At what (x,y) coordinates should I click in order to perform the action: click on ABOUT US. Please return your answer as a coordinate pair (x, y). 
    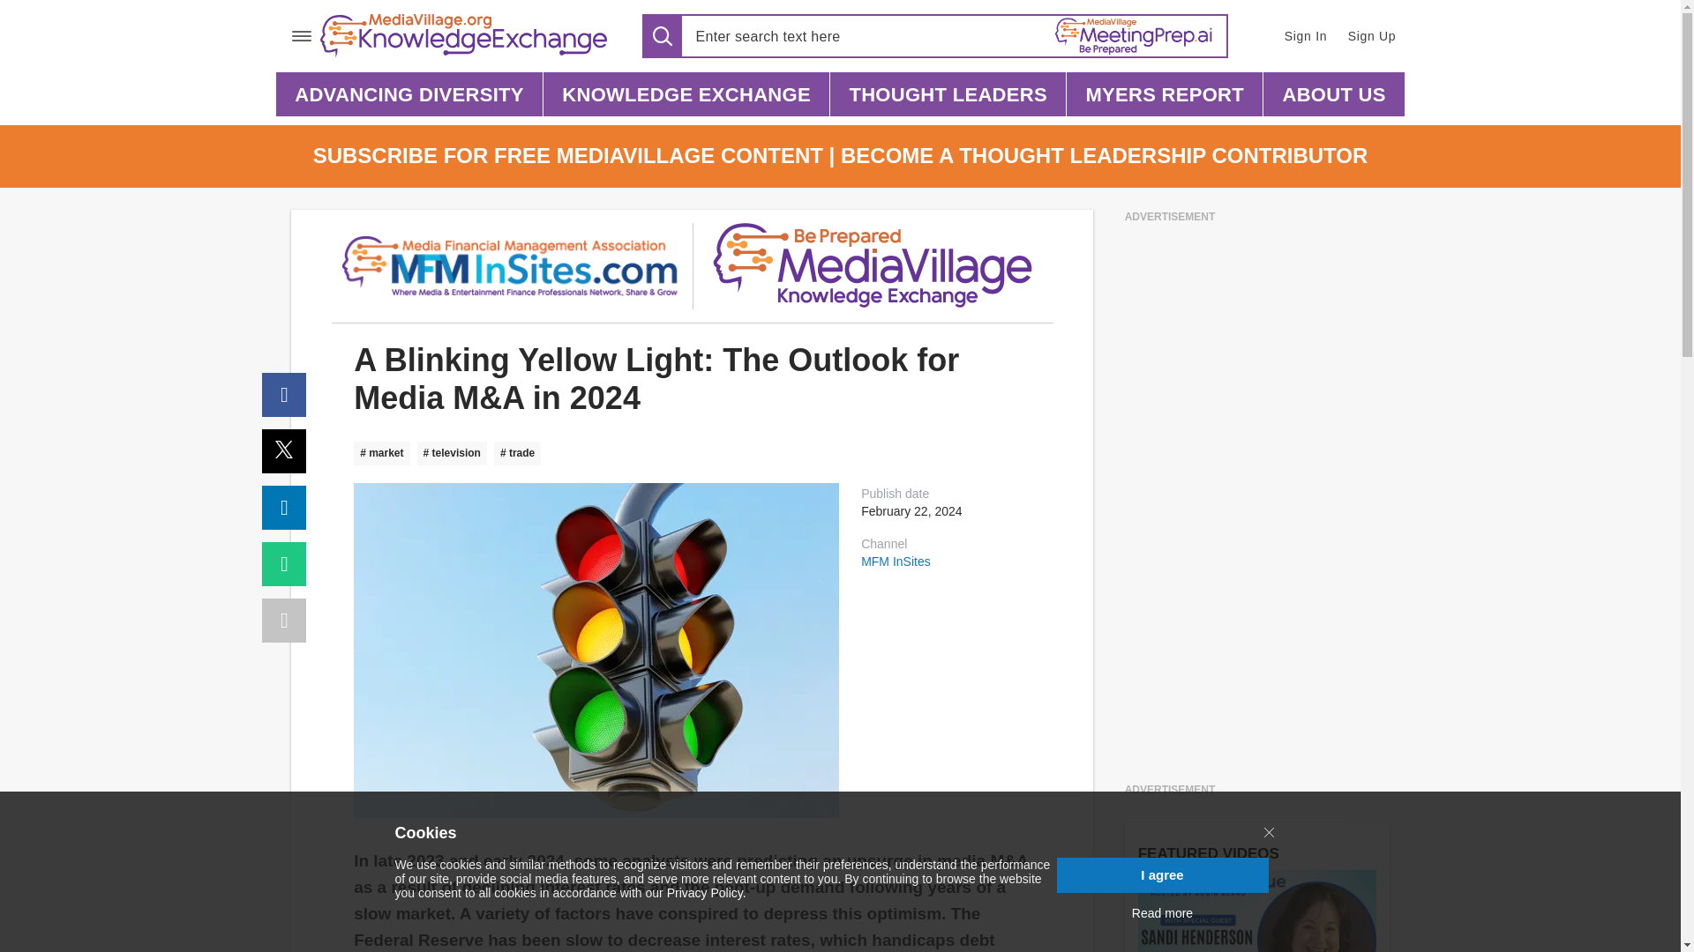
    Looking at the image, I should click on (1334, 93).